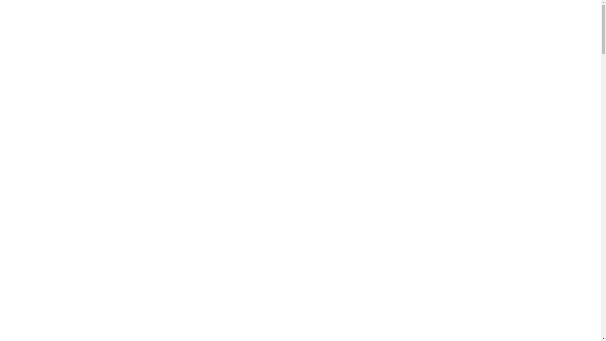  I want to click on Sell, so click(95, 9).